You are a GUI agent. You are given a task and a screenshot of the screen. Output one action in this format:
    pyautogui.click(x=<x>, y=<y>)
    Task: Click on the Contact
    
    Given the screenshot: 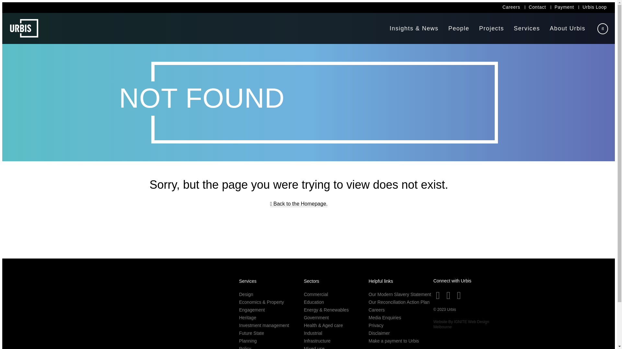 What is the action you would take?
    pyautogui.click(x=537, y=7)
    